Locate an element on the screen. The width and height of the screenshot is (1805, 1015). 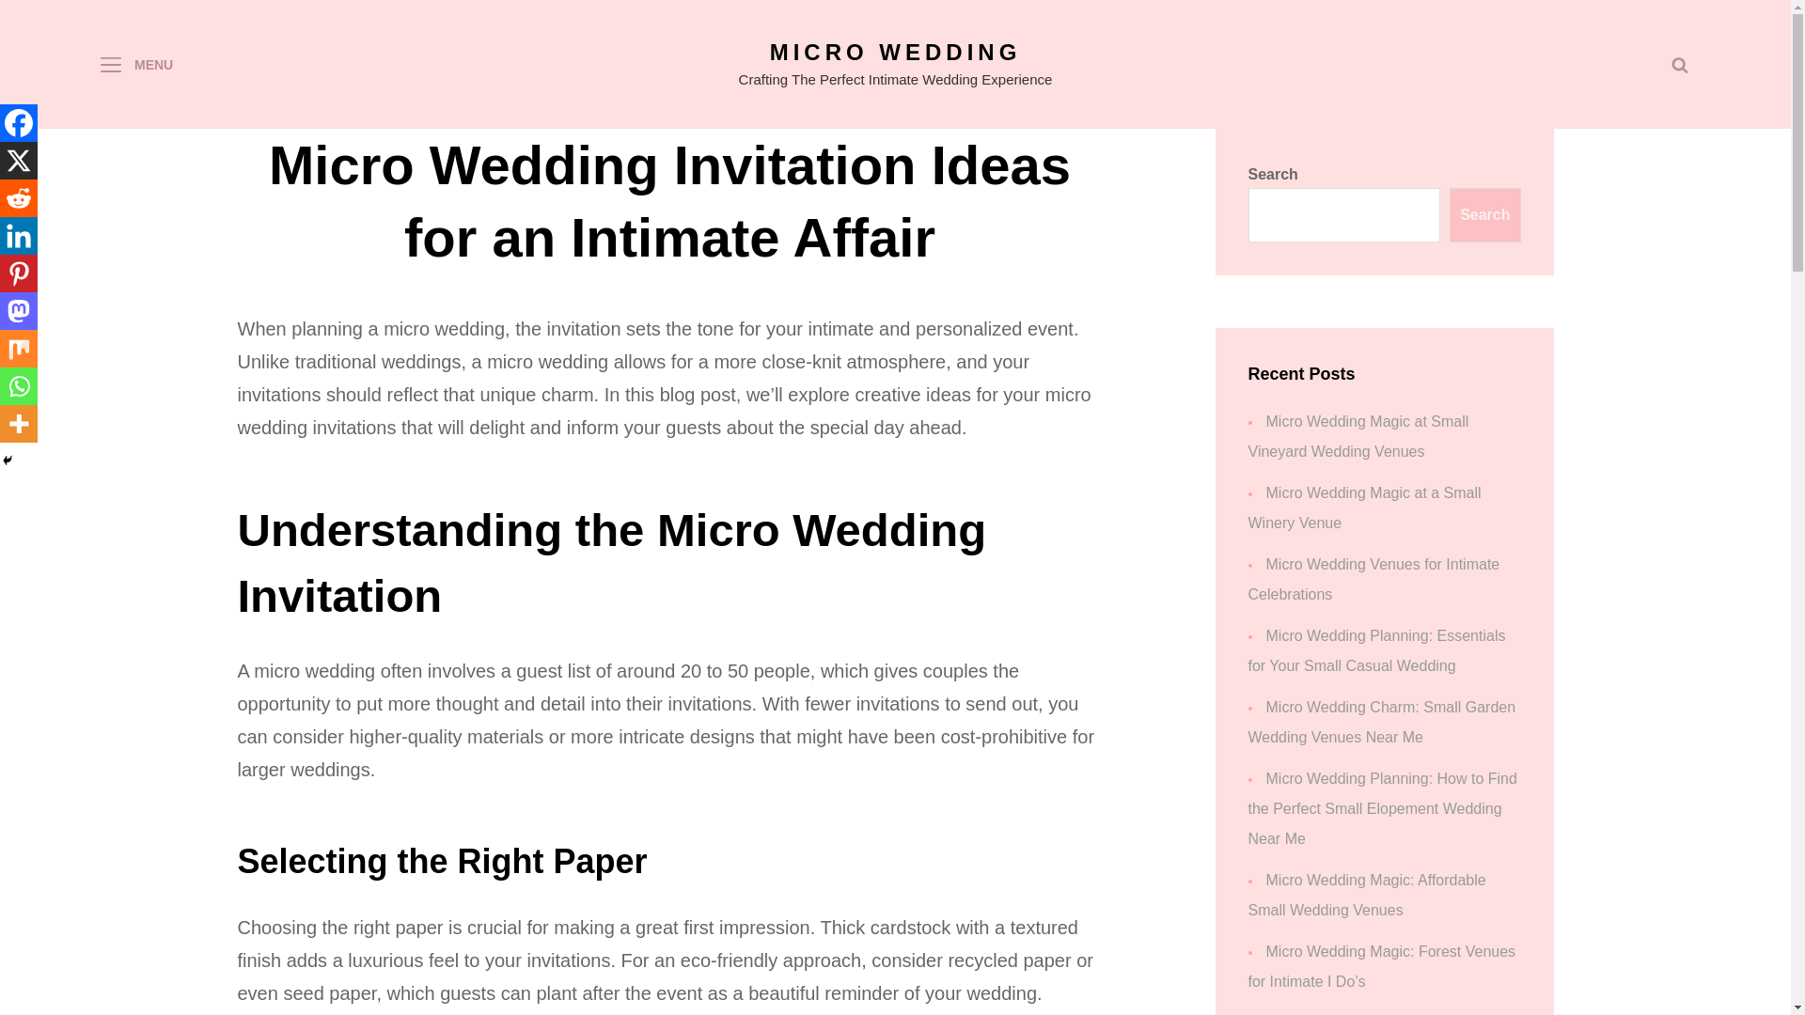
Search is located at coordinates (1679, 64).